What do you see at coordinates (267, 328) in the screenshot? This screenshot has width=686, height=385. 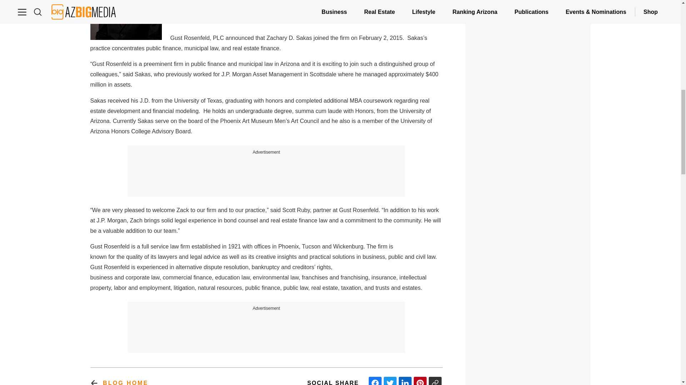 I see `3rd party ad content` at bounding box center [267, 328].